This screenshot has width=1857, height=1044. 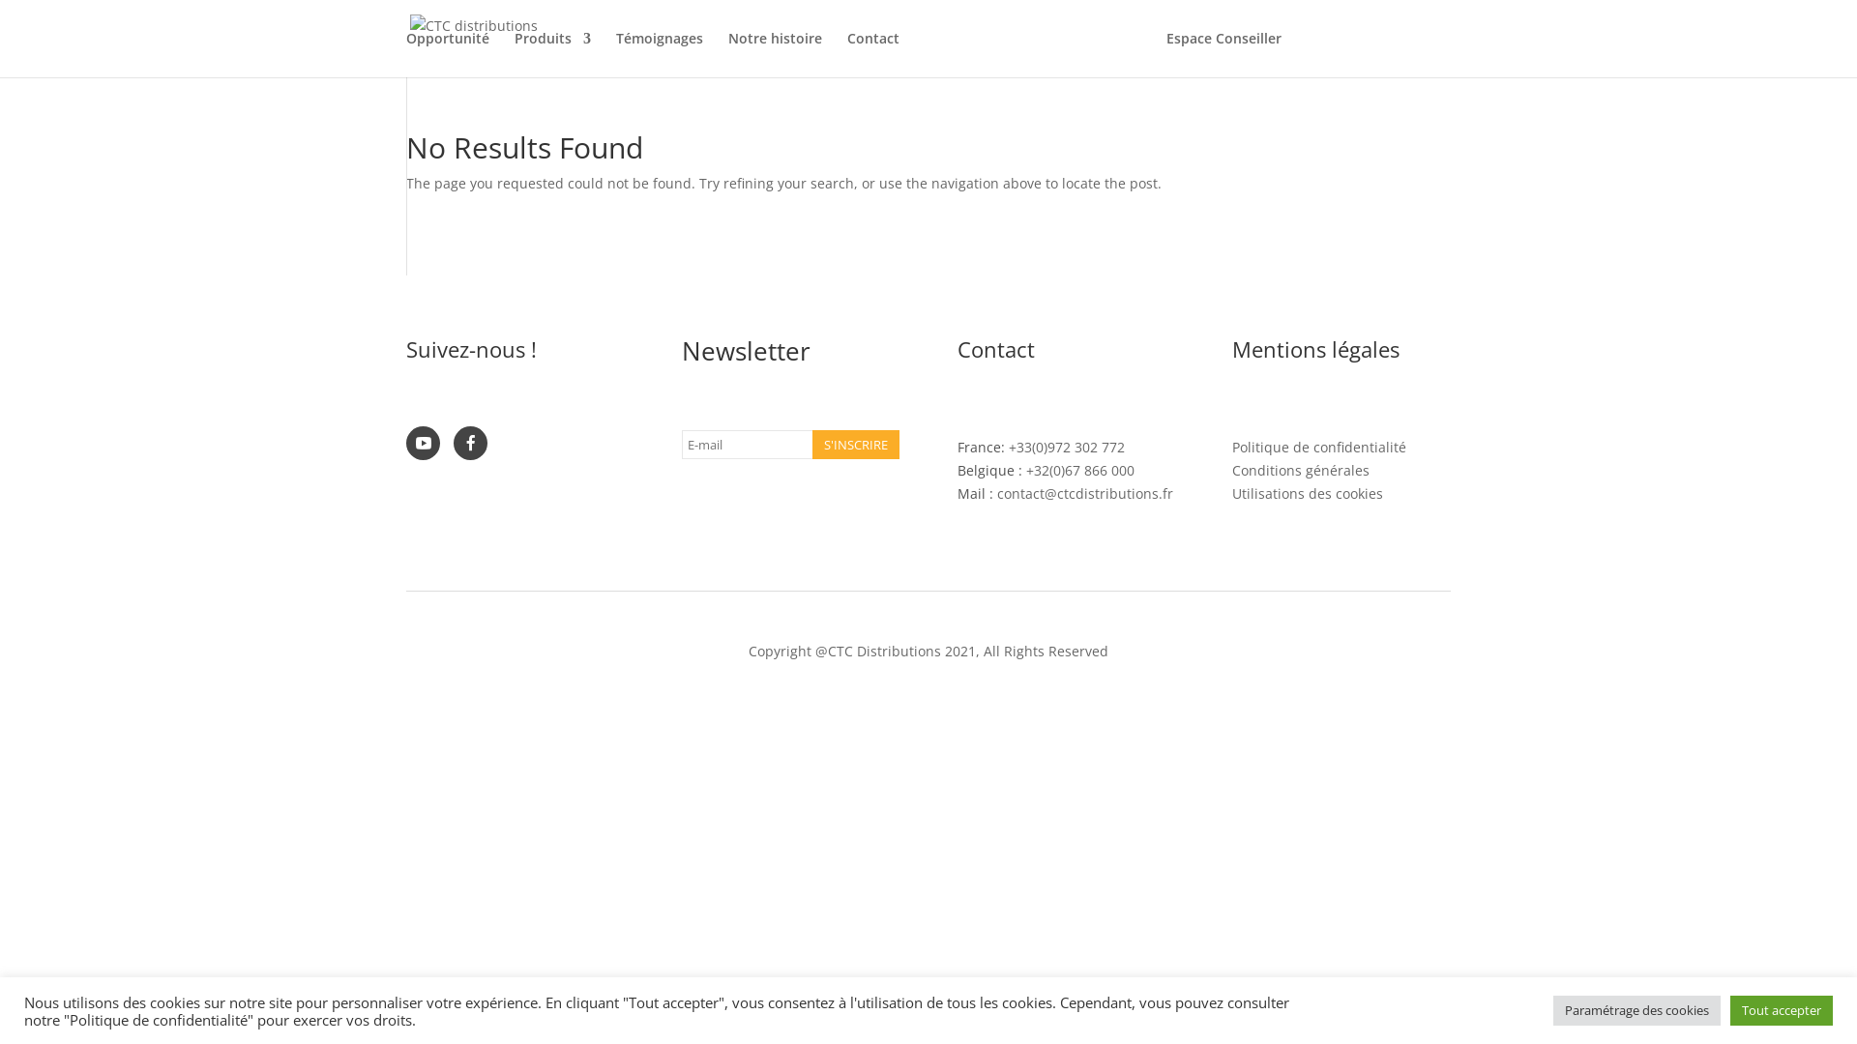 I want to click on Produits, so click(x=553, y=54).